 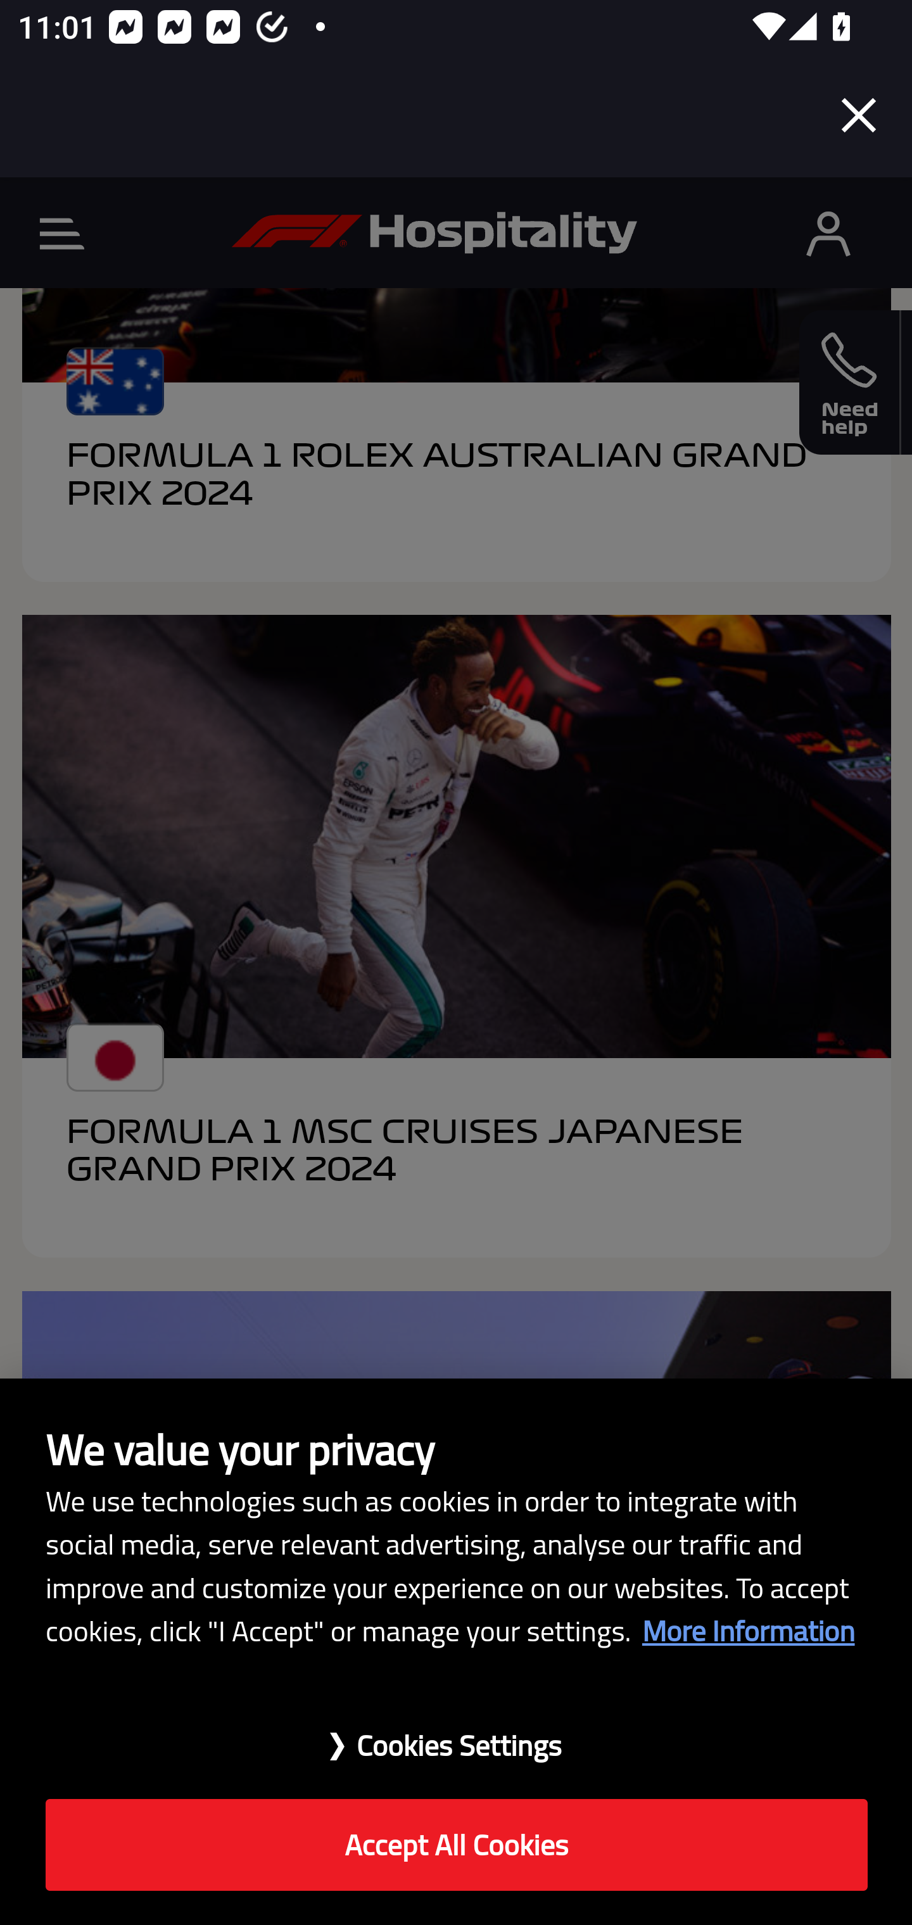 What do you see at coordinates (859, 115) in the screenshot?
I see `Close` at bounding box center [859, 115].